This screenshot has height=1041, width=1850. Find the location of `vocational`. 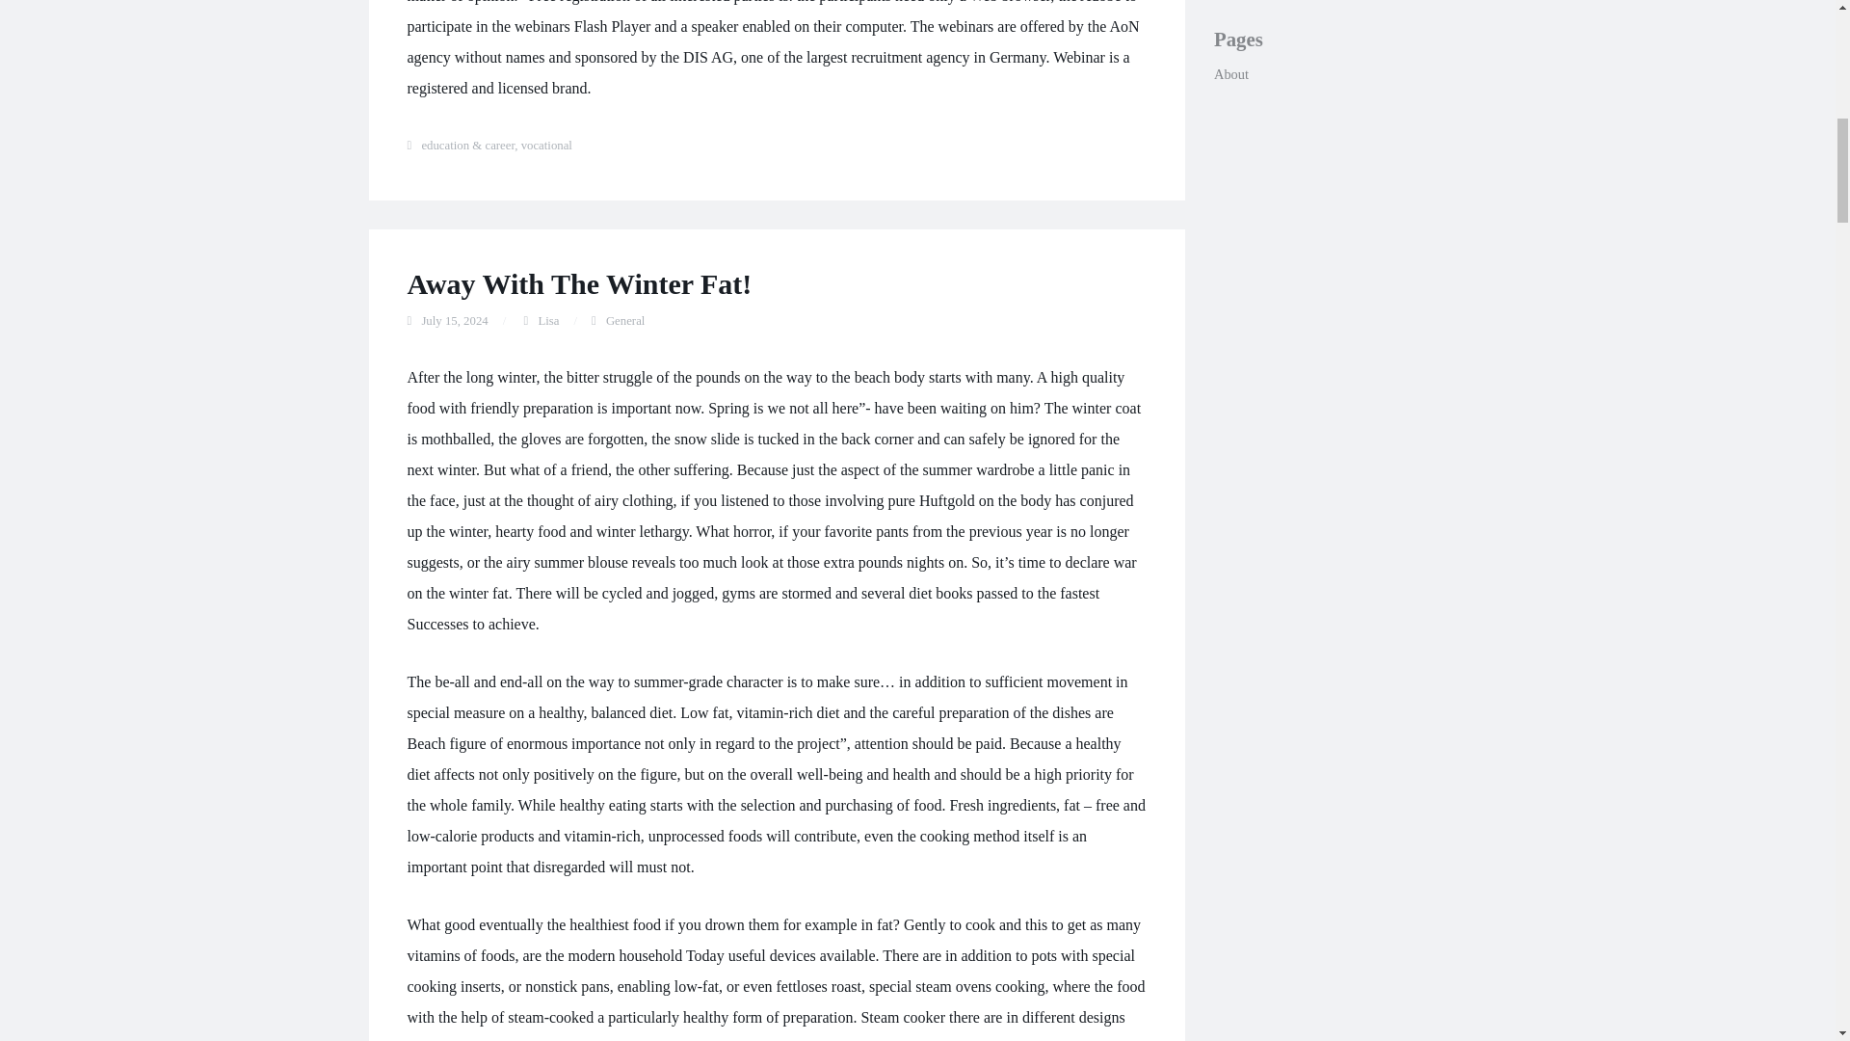

vocational is located at coordinates (546, 145).